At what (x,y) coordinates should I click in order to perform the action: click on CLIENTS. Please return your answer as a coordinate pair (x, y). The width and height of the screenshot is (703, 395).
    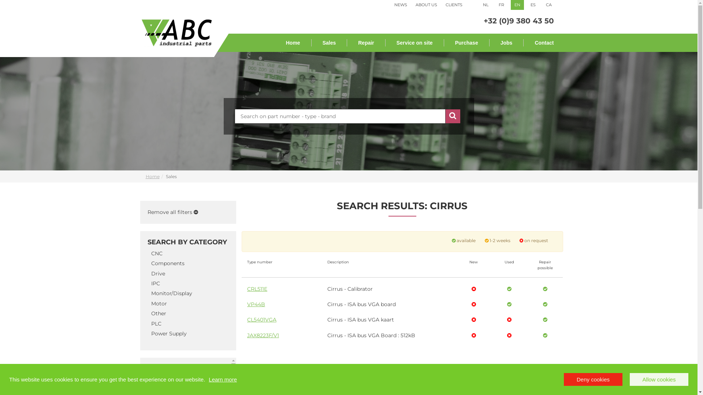
    Looking at the image, I should click on (454, 5).